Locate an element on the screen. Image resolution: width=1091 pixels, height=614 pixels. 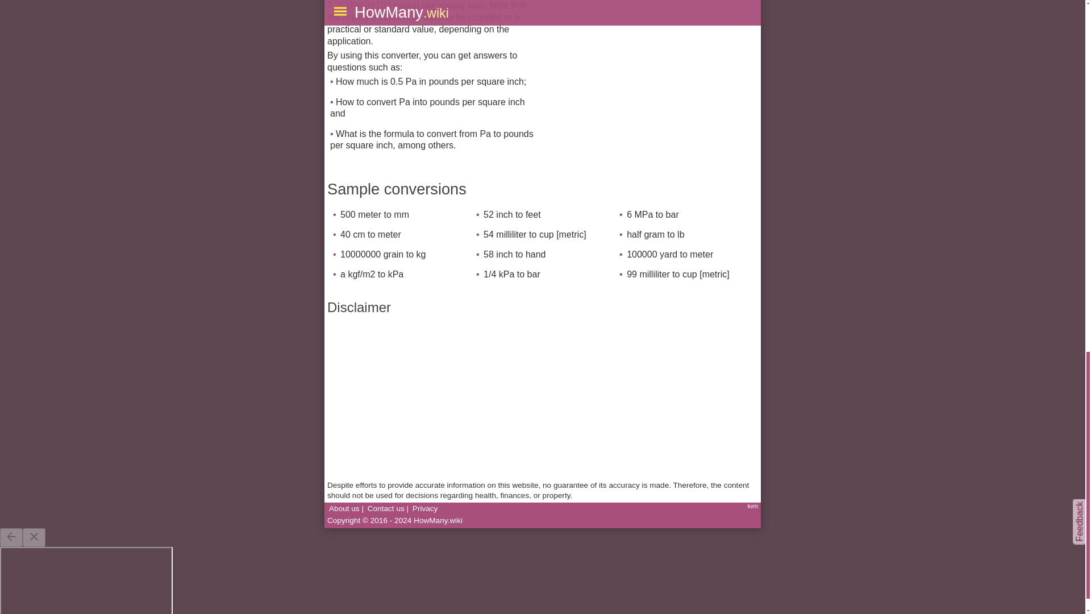
Contact us is located at coordinates (386, 508).